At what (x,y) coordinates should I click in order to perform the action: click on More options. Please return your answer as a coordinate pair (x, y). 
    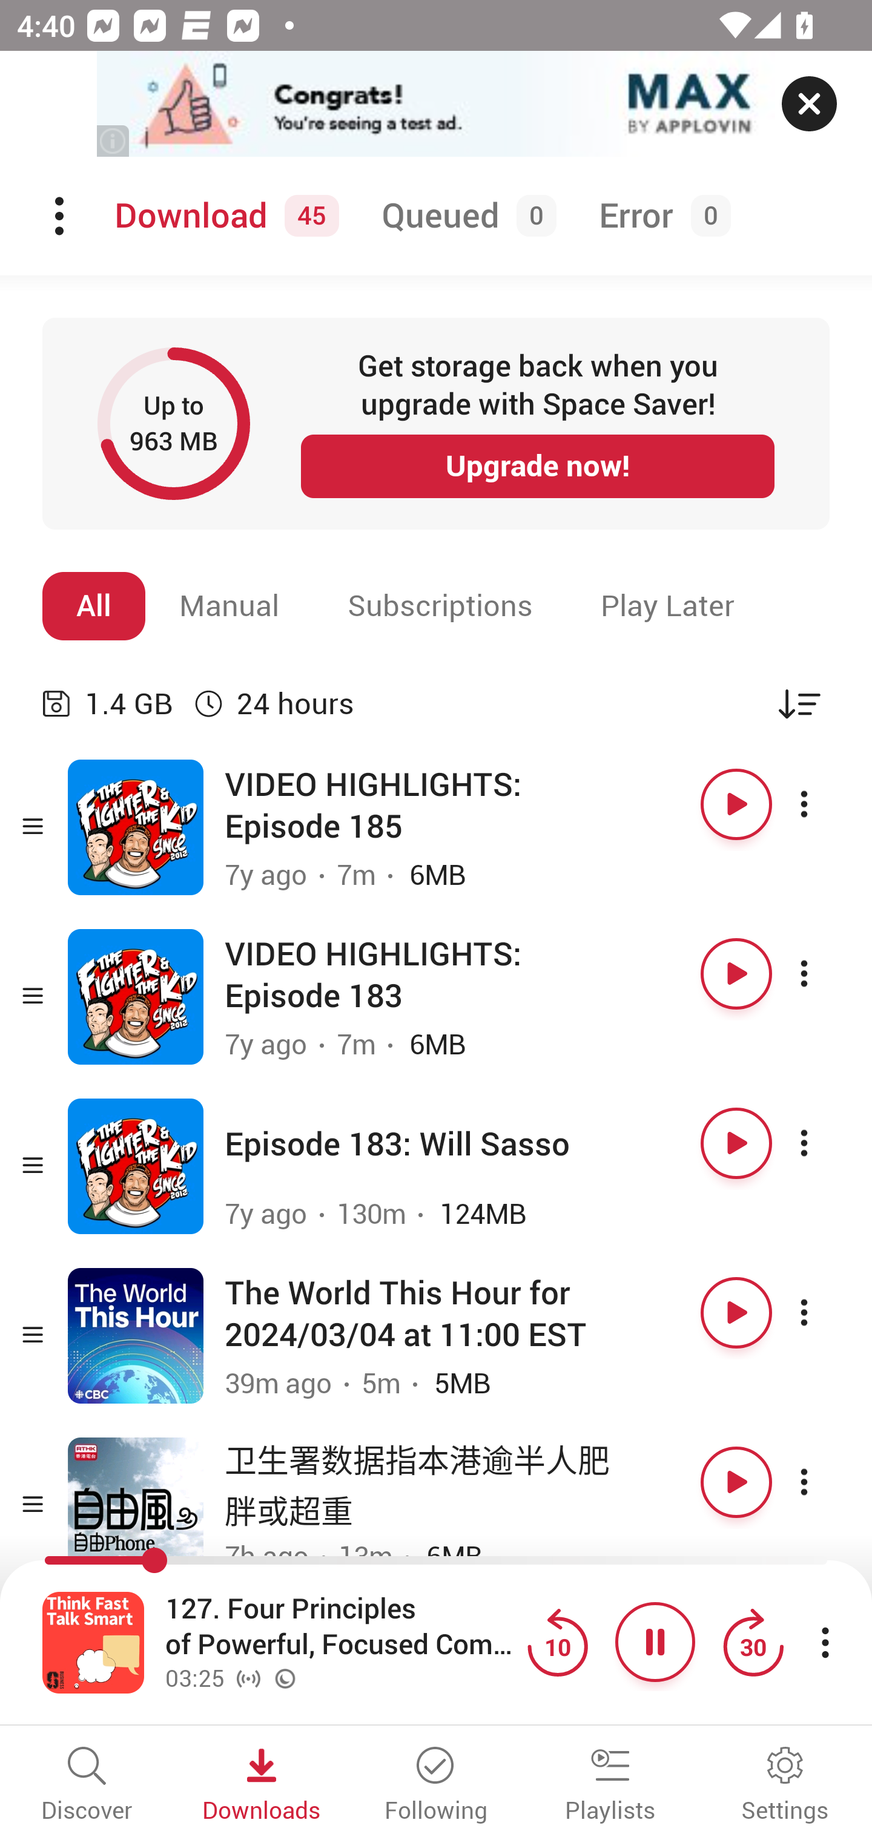
    Looking at the image, I should click on (825, 804).